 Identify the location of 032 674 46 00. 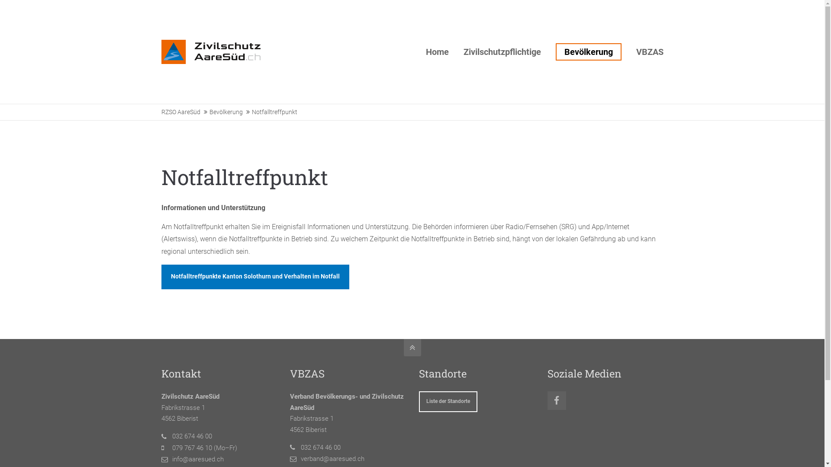
(321, 448).